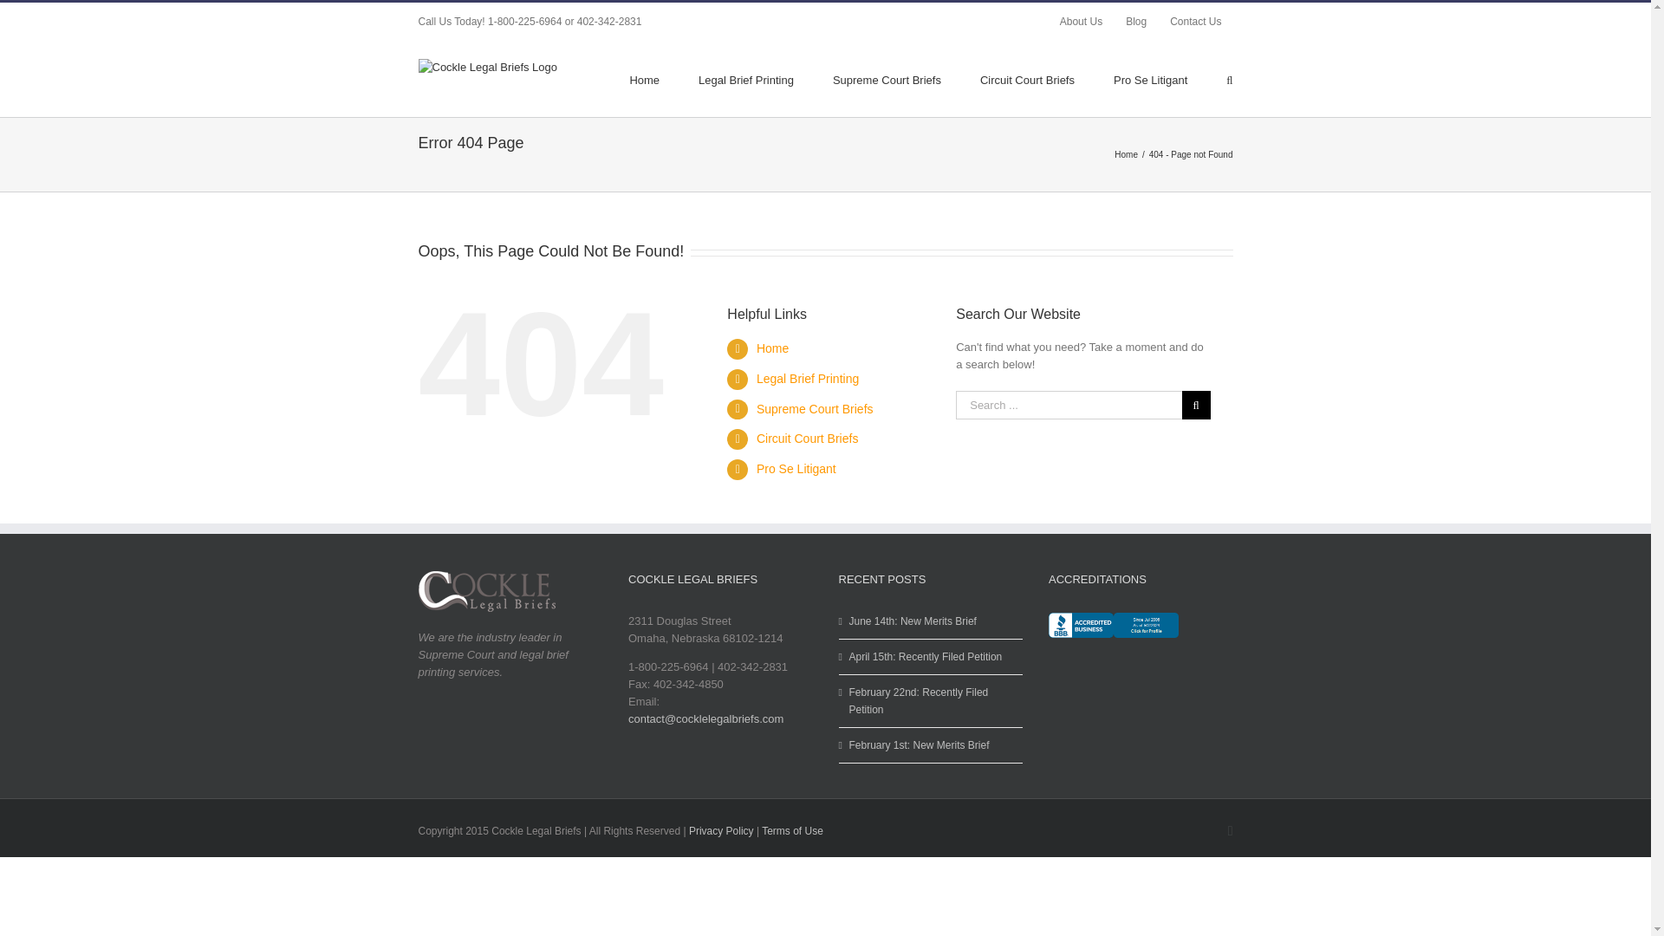 The width and height of the screenshot is (1664, 936). I want to click on Circuit Court Briefs, so click(1027, 78).